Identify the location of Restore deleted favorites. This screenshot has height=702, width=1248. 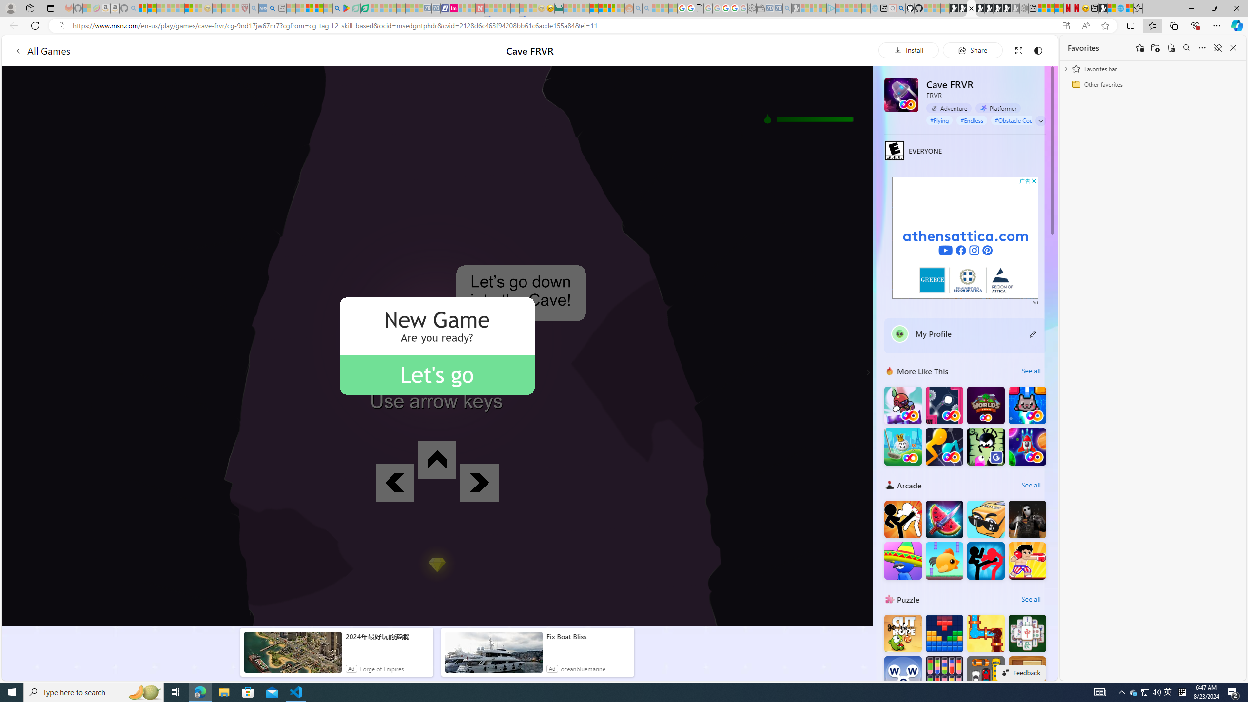
(1171, 48).